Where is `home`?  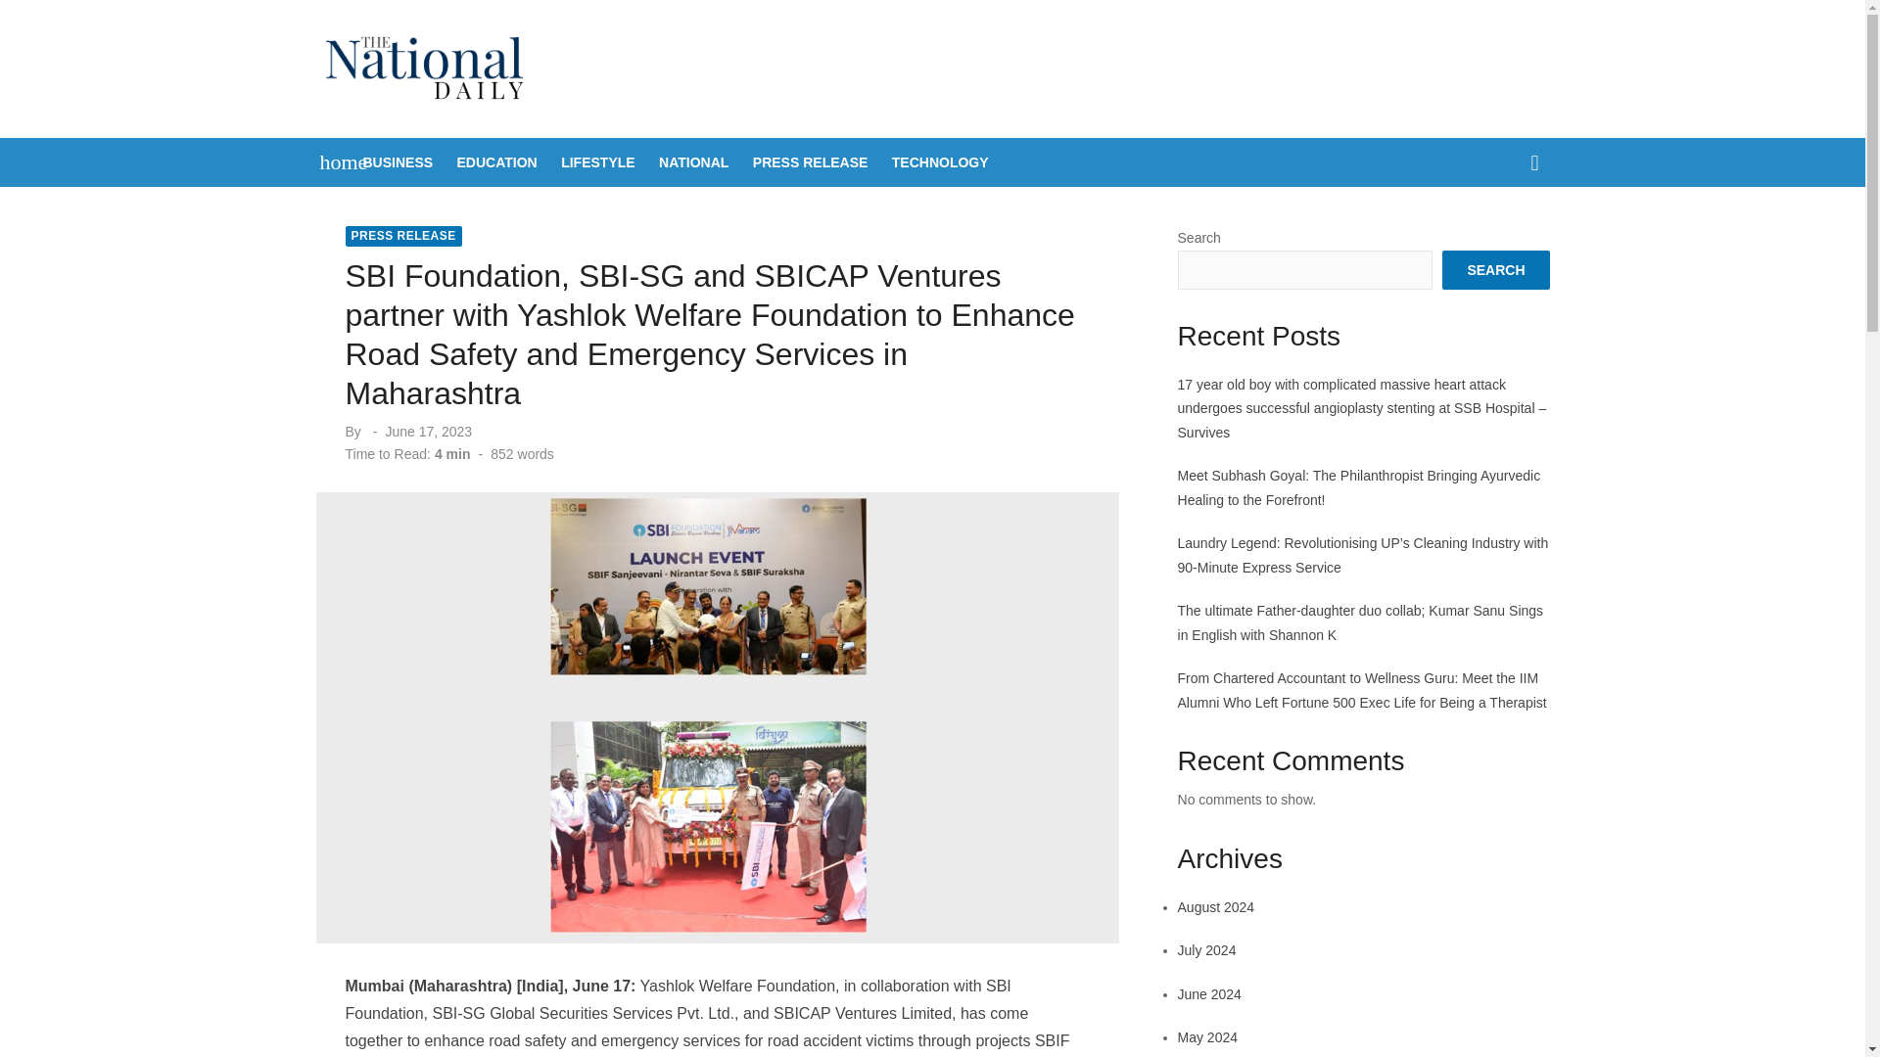
home is located at coordinates (333, 162).